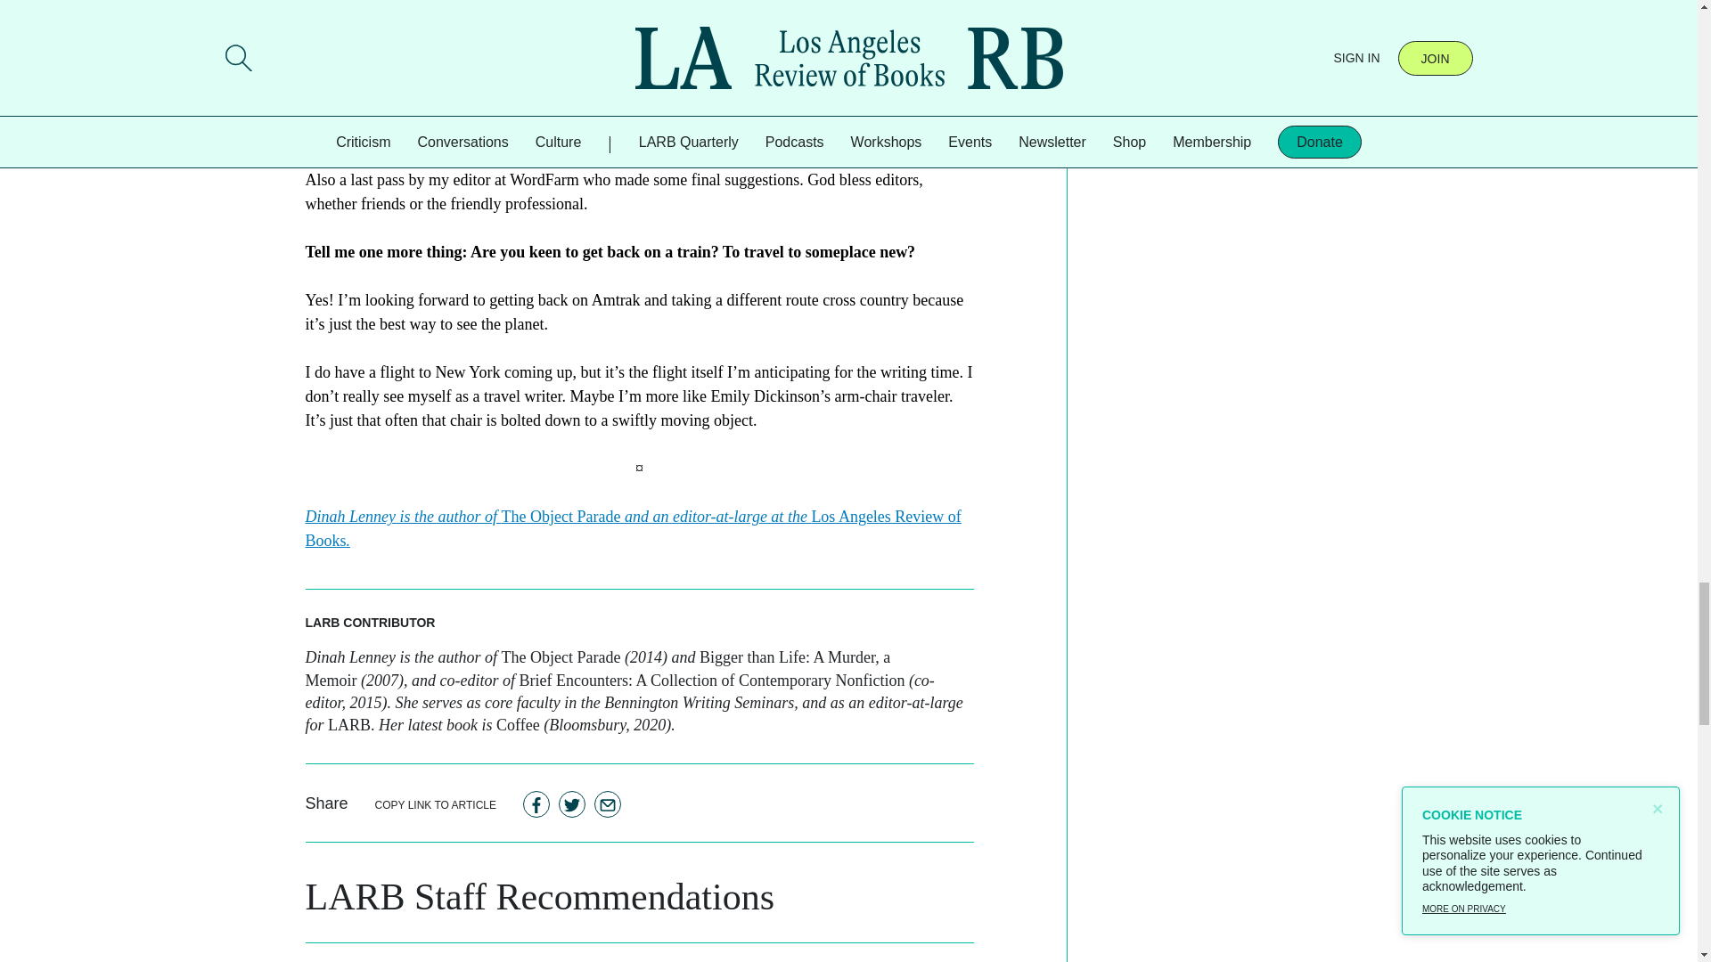 The width and height of the screenshot is (1711, 962). I want to click on and an editor-at-large at the , so click(717, 517).